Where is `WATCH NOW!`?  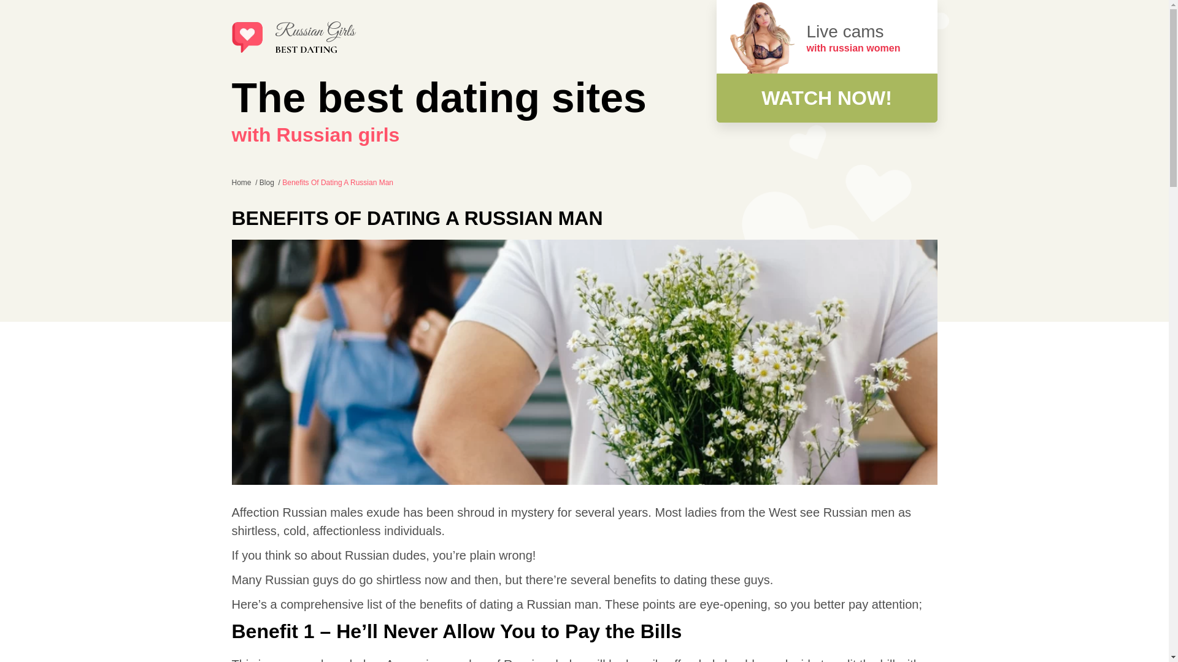
WATCH NOW! is located at coordinates (827, 97).